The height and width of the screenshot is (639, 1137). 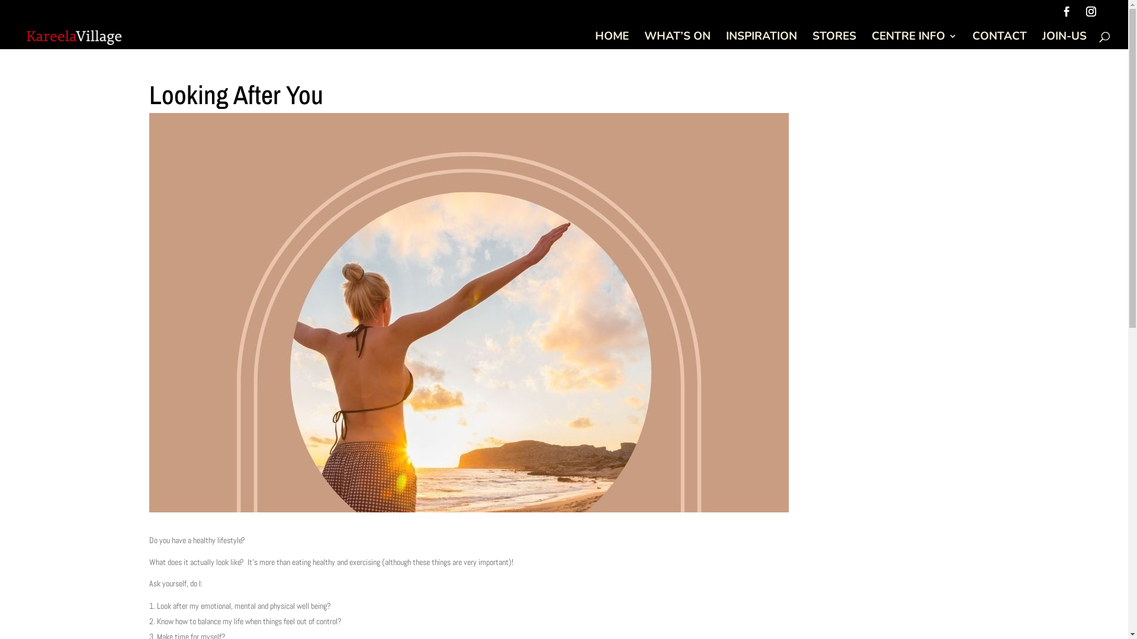 What do you see at coordinates (1065, 40) in the screenshot?
I see `JOIN-US` at bounding box center [1065, 40].